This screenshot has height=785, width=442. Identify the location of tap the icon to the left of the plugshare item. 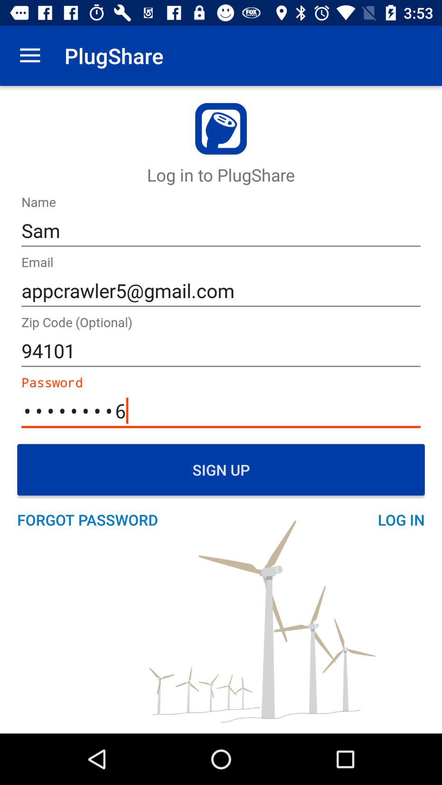
(30, 56).